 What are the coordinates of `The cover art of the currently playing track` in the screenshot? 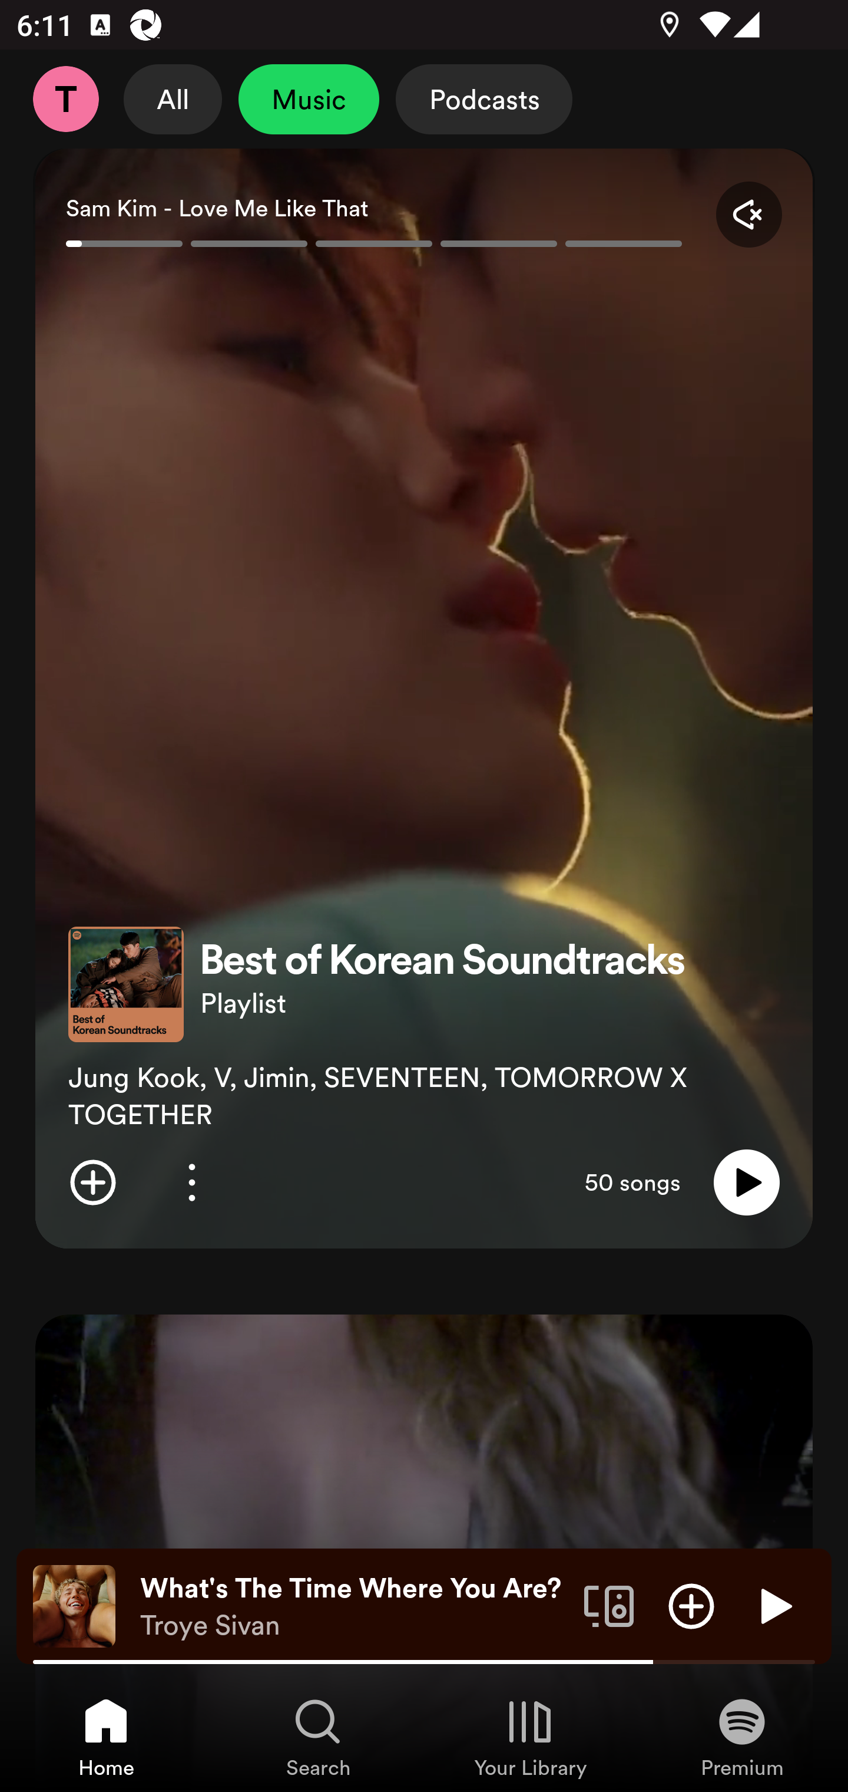 It's located at (74, 1605).